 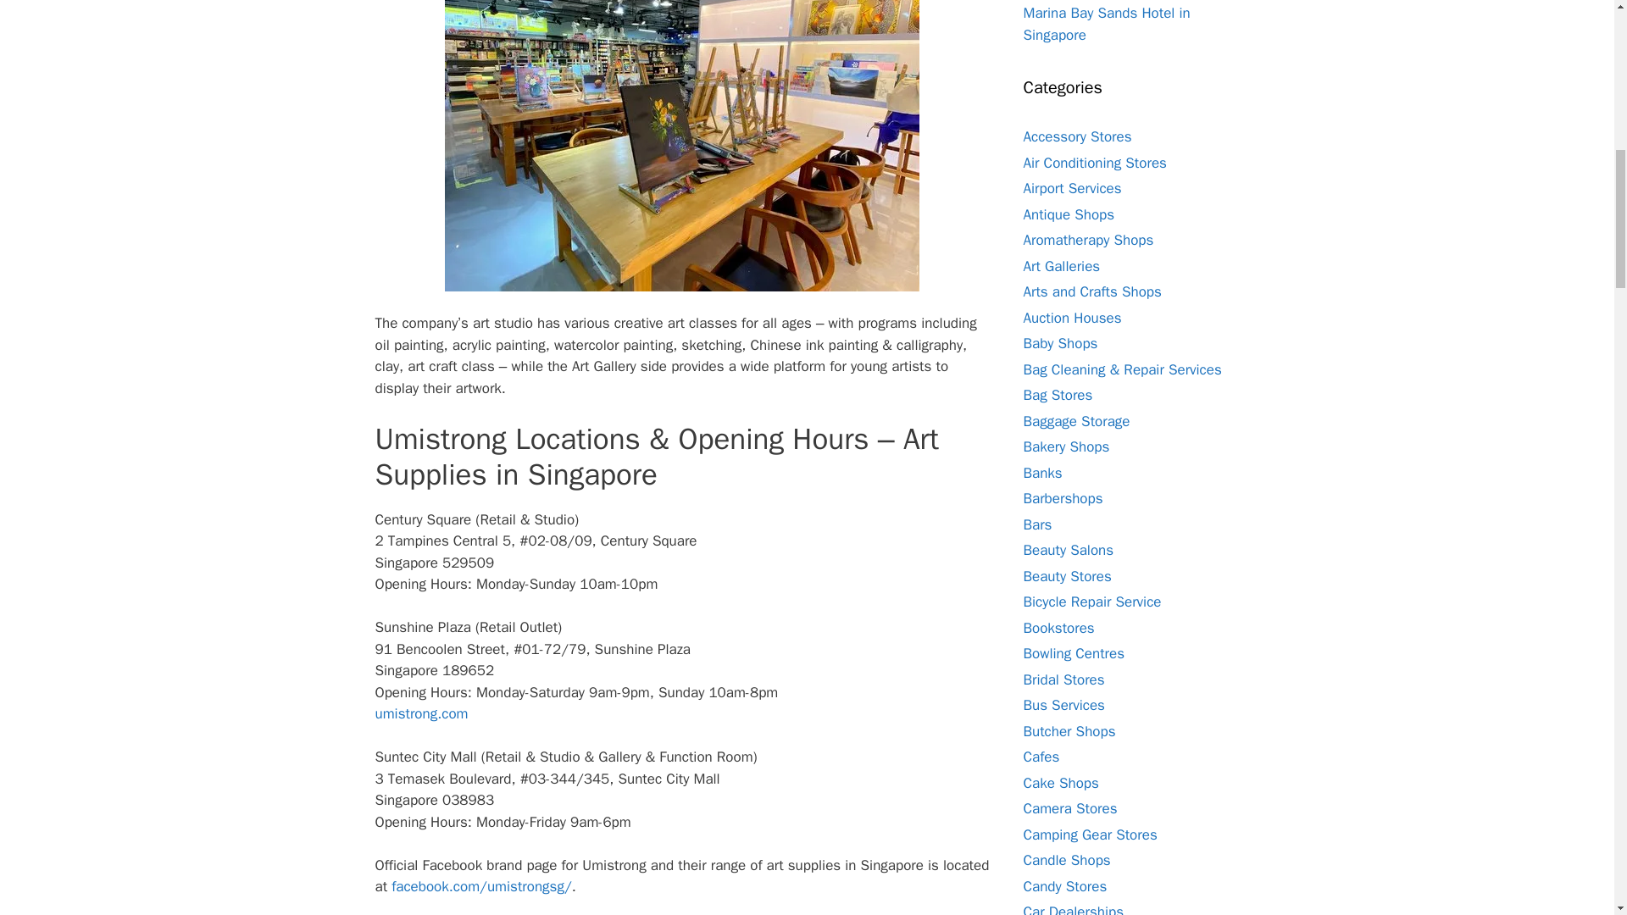 I want to click on Bag Stores, so click(x=1058, y=395).